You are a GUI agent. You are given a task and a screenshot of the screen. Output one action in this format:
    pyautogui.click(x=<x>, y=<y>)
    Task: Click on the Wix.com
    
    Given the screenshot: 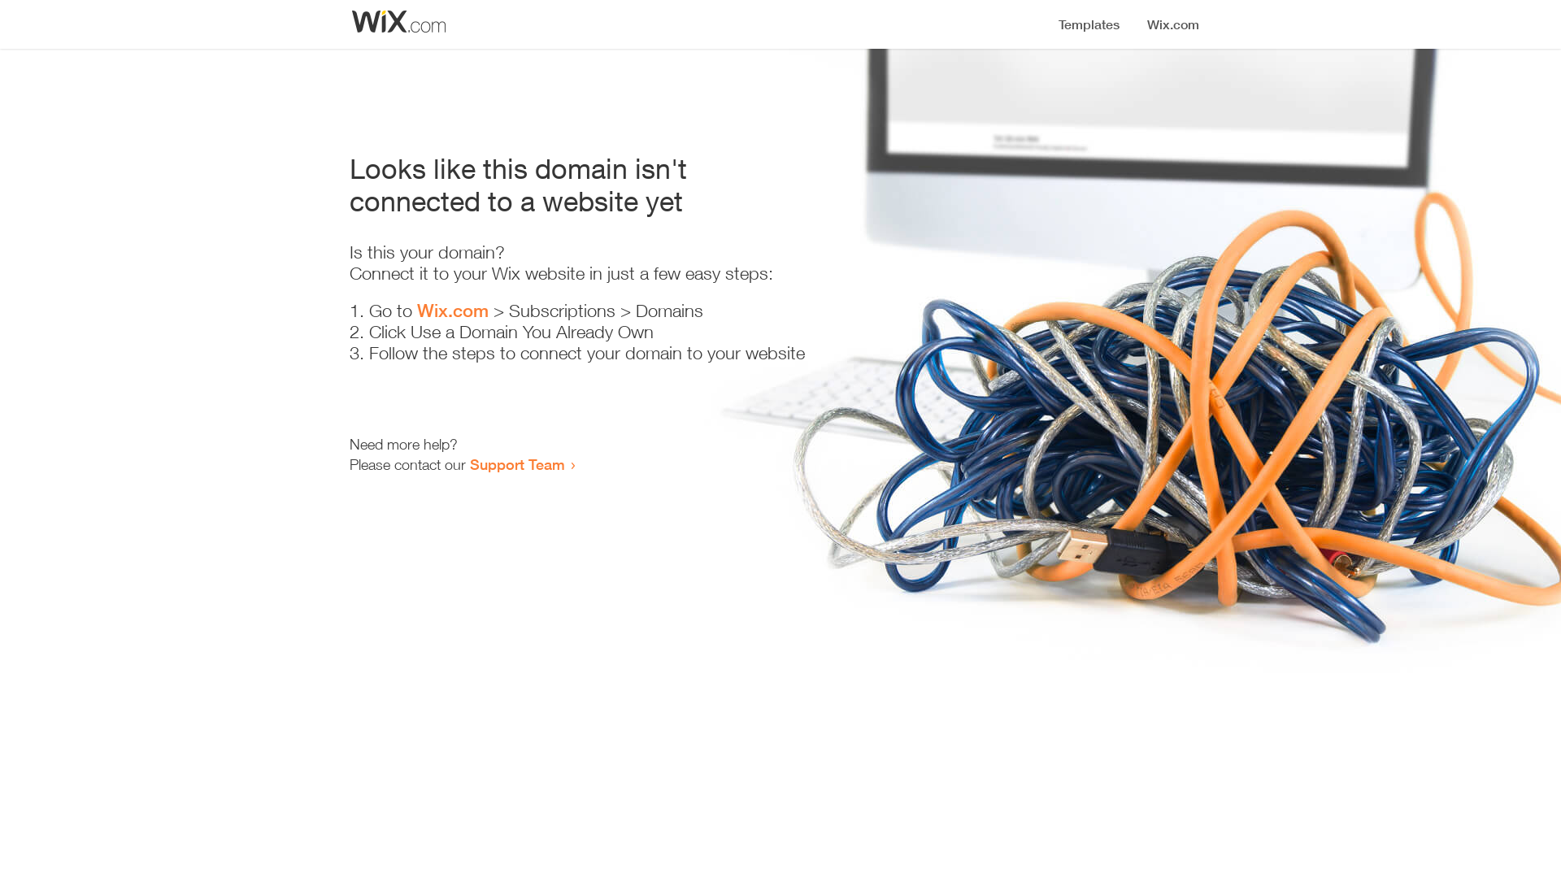 What is the action you would take?
    pyautogui.click(x=453, y=311)
    